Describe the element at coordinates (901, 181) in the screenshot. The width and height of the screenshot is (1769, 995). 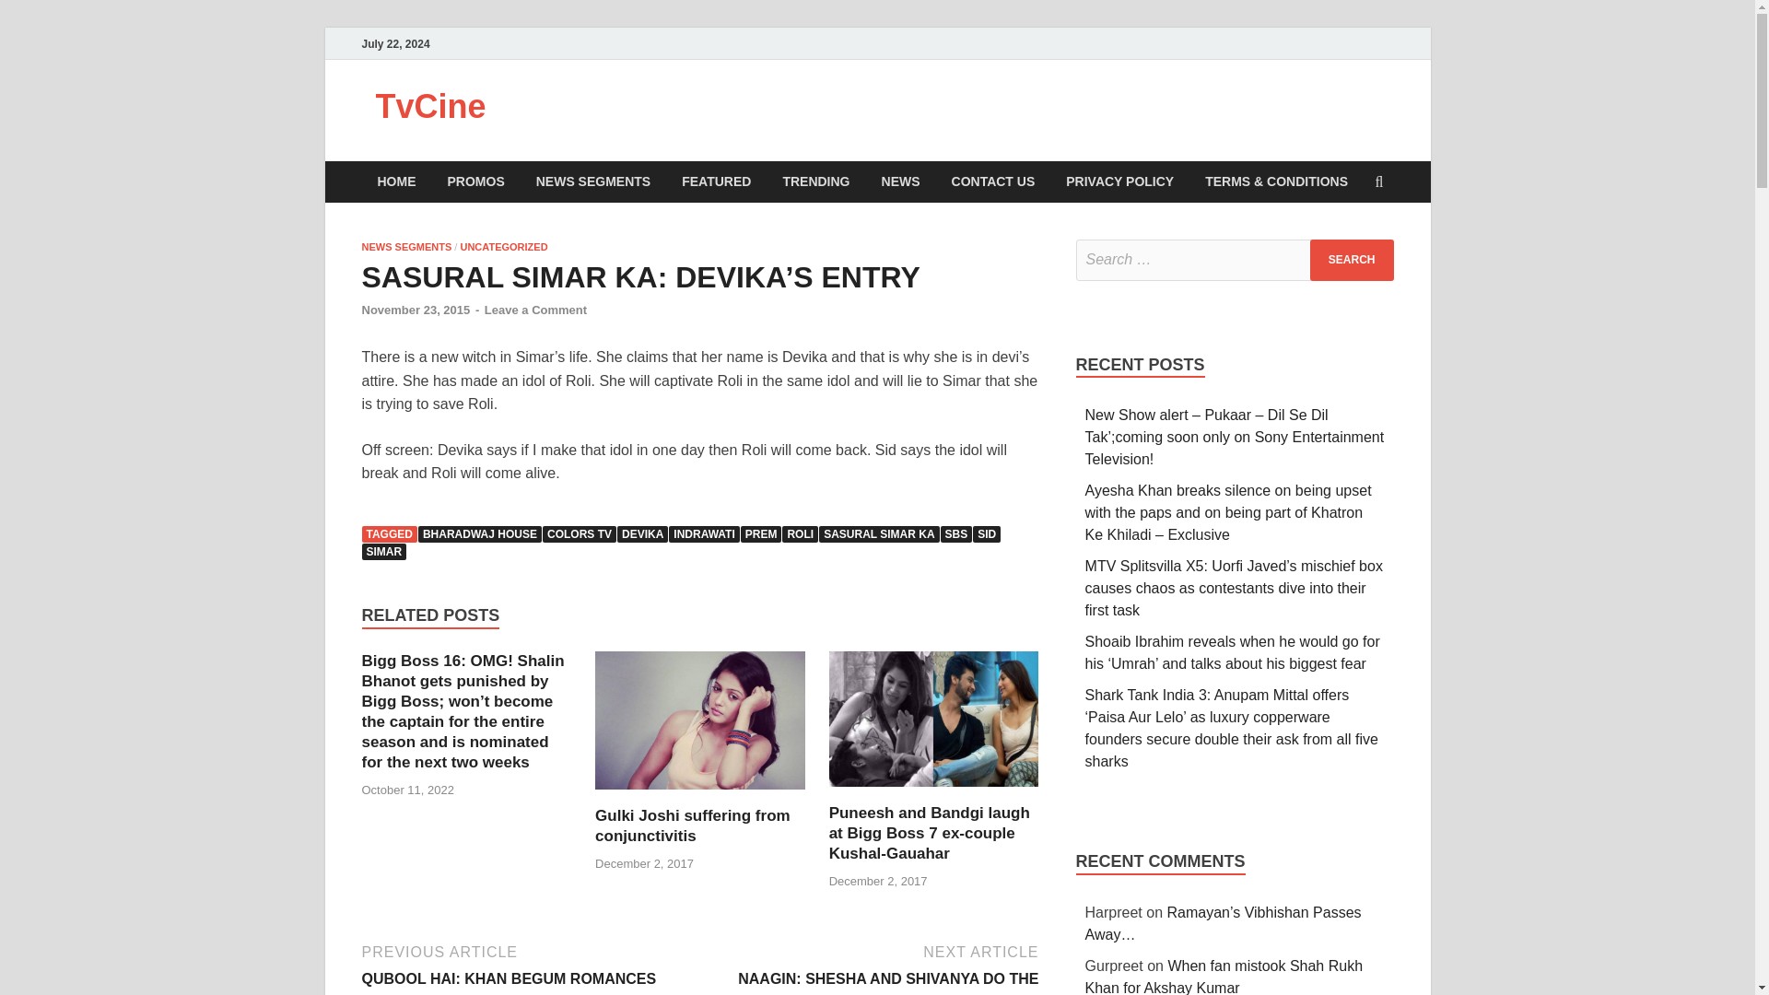
I see `NEWS` at that location.